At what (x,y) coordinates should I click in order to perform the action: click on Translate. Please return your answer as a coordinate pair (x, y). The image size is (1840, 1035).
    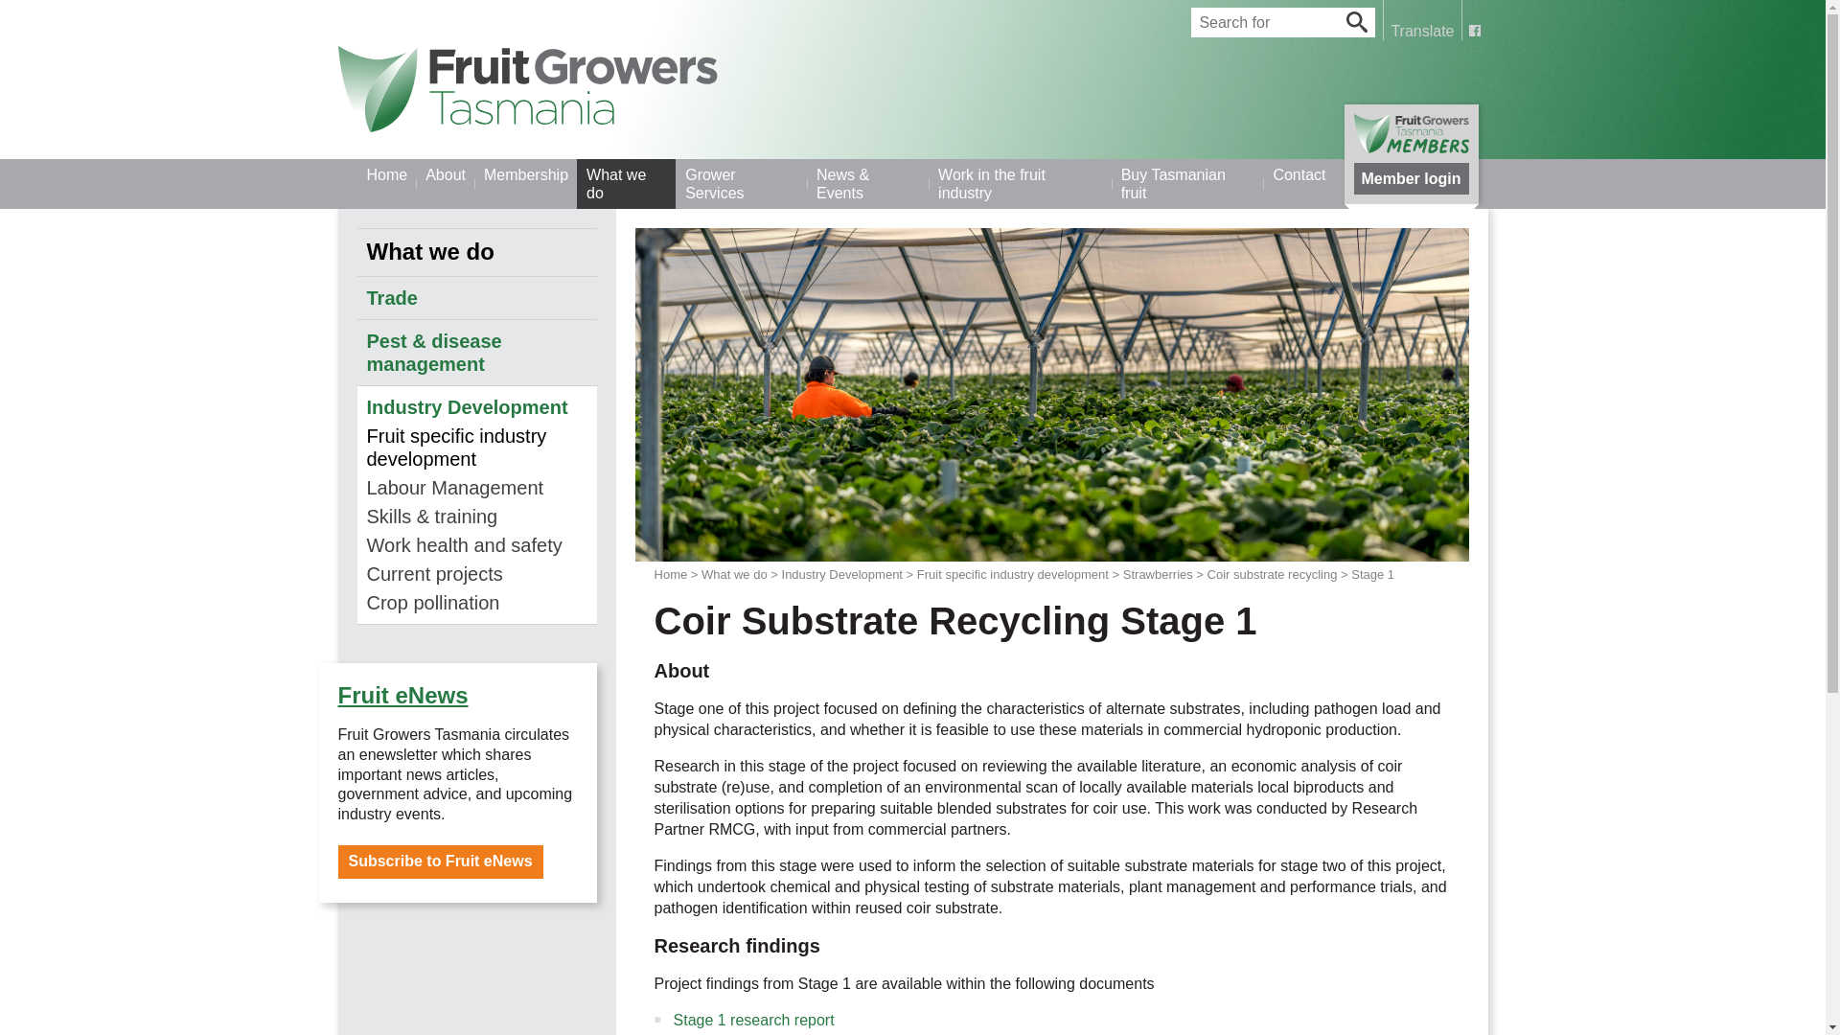
    Looking at the image, I should click on (1422, 20).